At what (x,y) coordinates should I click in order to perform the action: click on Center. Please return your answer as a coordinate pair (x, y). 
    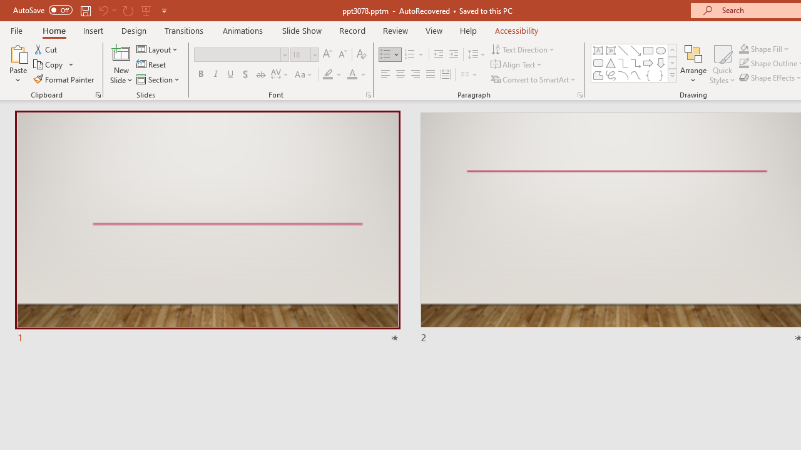
    Looking at the image, I should click on (400, 75).